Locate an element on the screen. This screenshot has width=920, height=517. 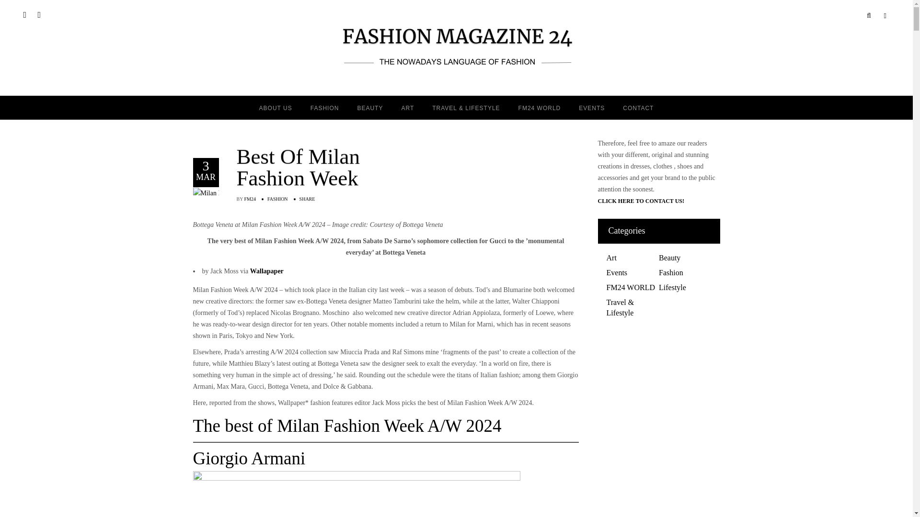
FM24 WORLD is located at coordinates (540, 107).